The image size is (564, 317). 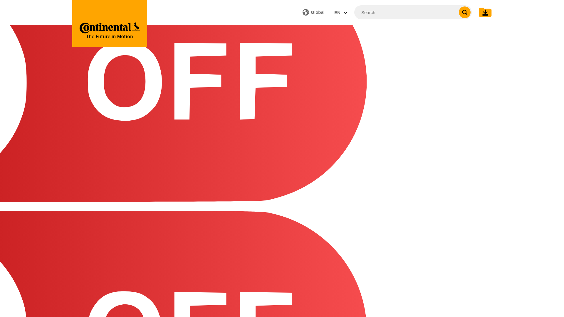 I want to click on Global, so click(x=313, y=12).